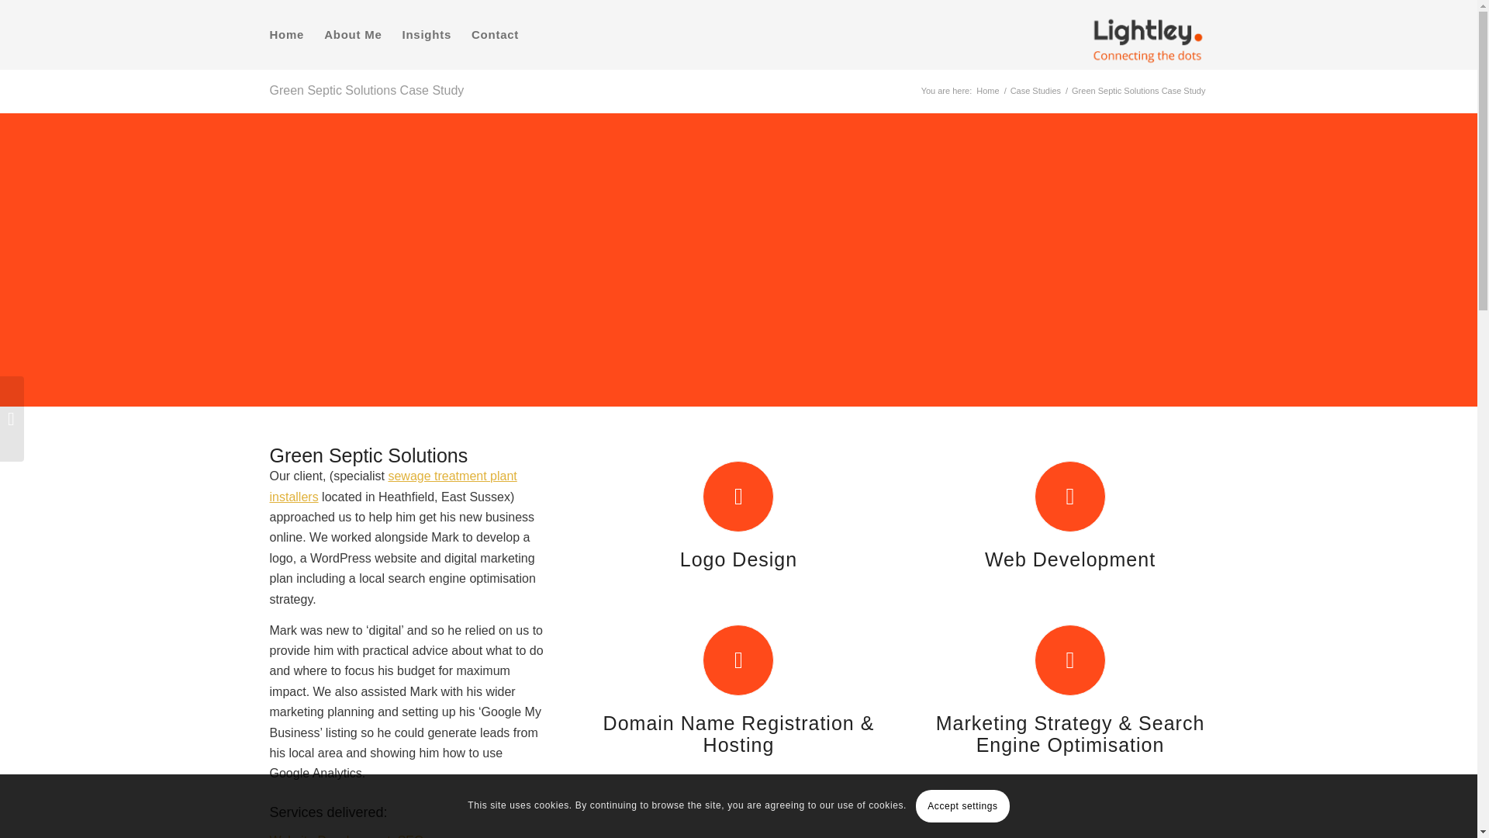 The image size is (1489, 838). I want to click on Green Septic Solutions Case Study, so click(367, 90).